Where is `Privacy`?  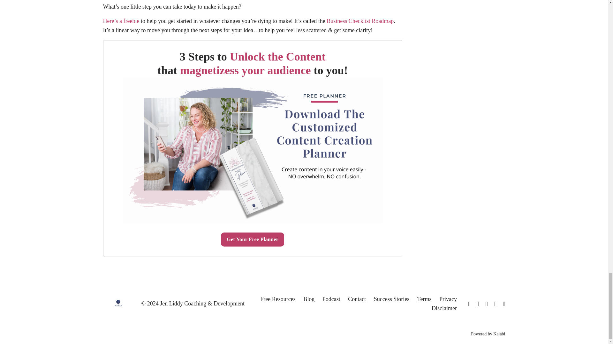
Privacy is located at coordinates (448, 299).